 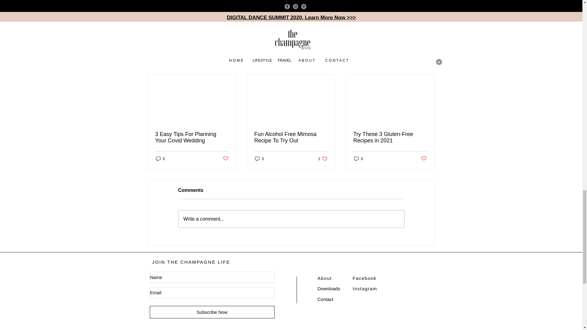 I want to click on Entertaining, so click(x=393, y=12).